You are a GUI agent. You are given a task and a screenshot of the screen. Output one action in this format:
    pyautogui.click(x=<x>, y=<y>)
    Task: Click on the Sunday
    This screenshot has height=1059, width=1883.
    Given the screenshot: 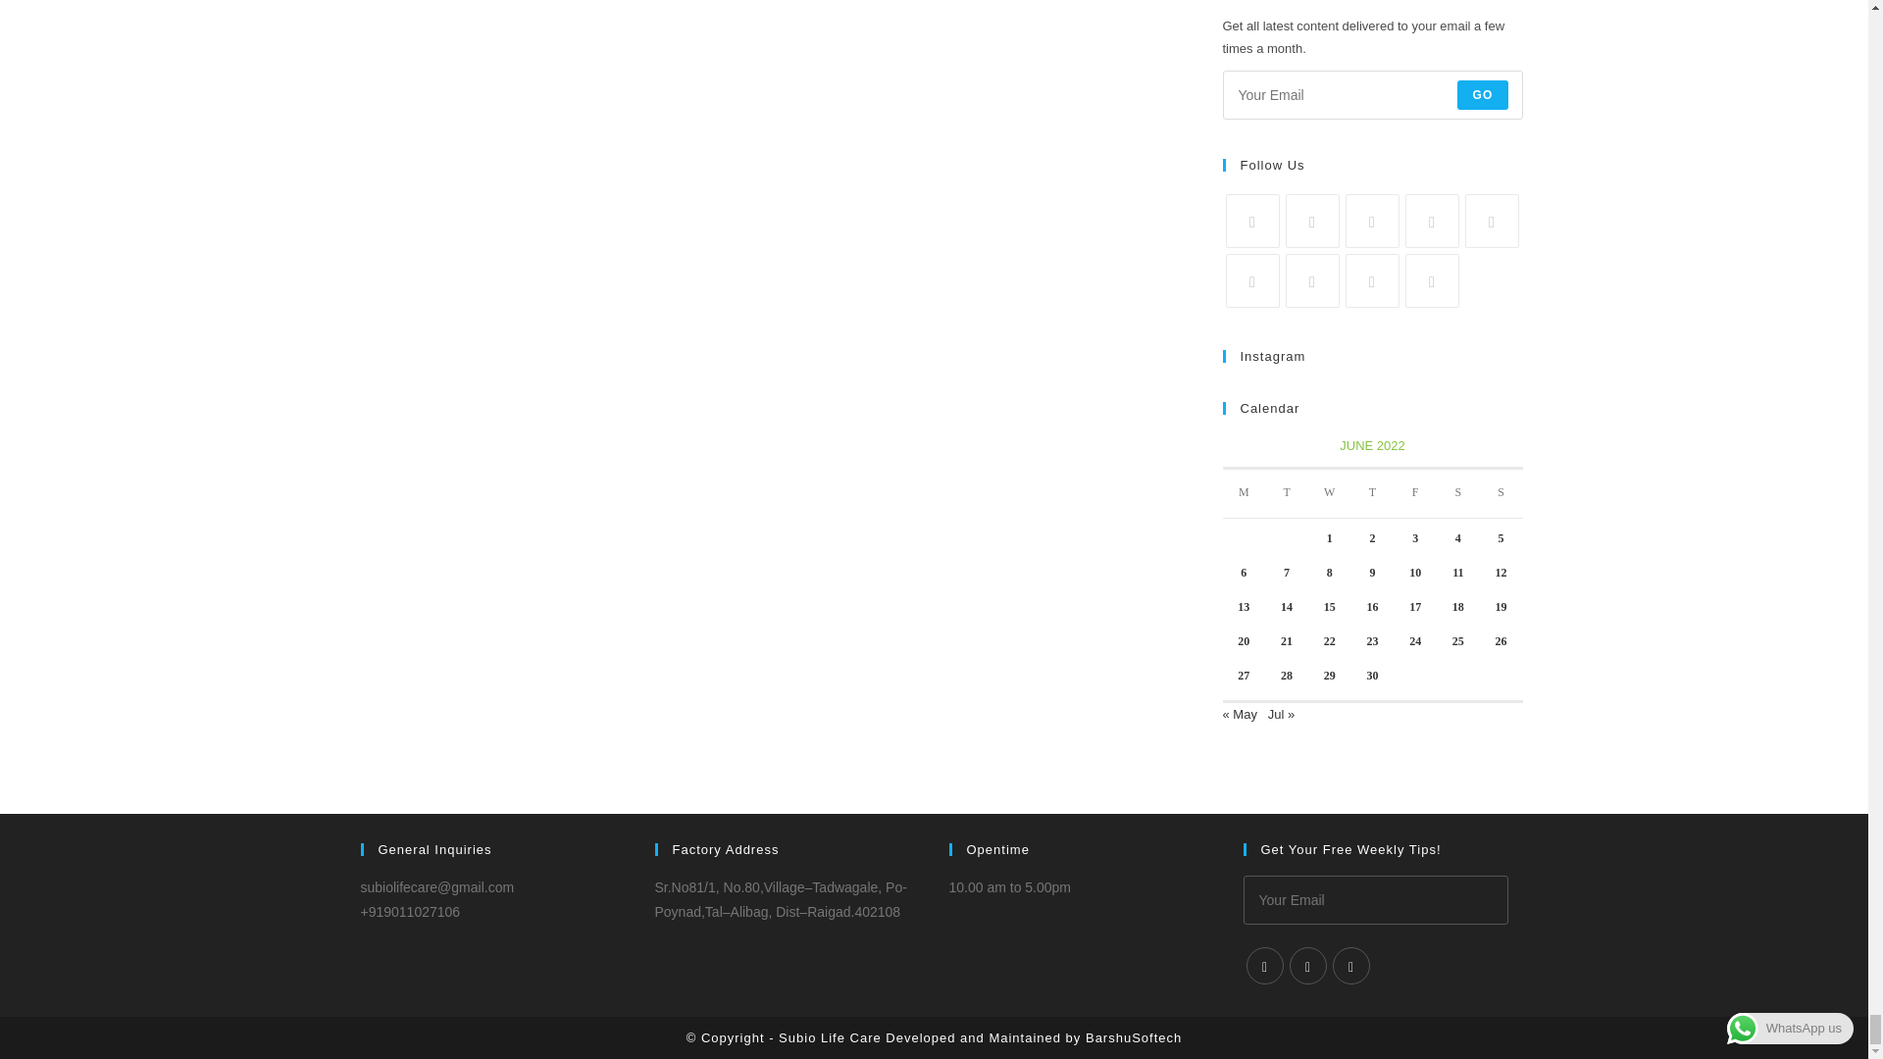 What is the action you would take?
    pyautogui.click(x=1501, y=494)
    